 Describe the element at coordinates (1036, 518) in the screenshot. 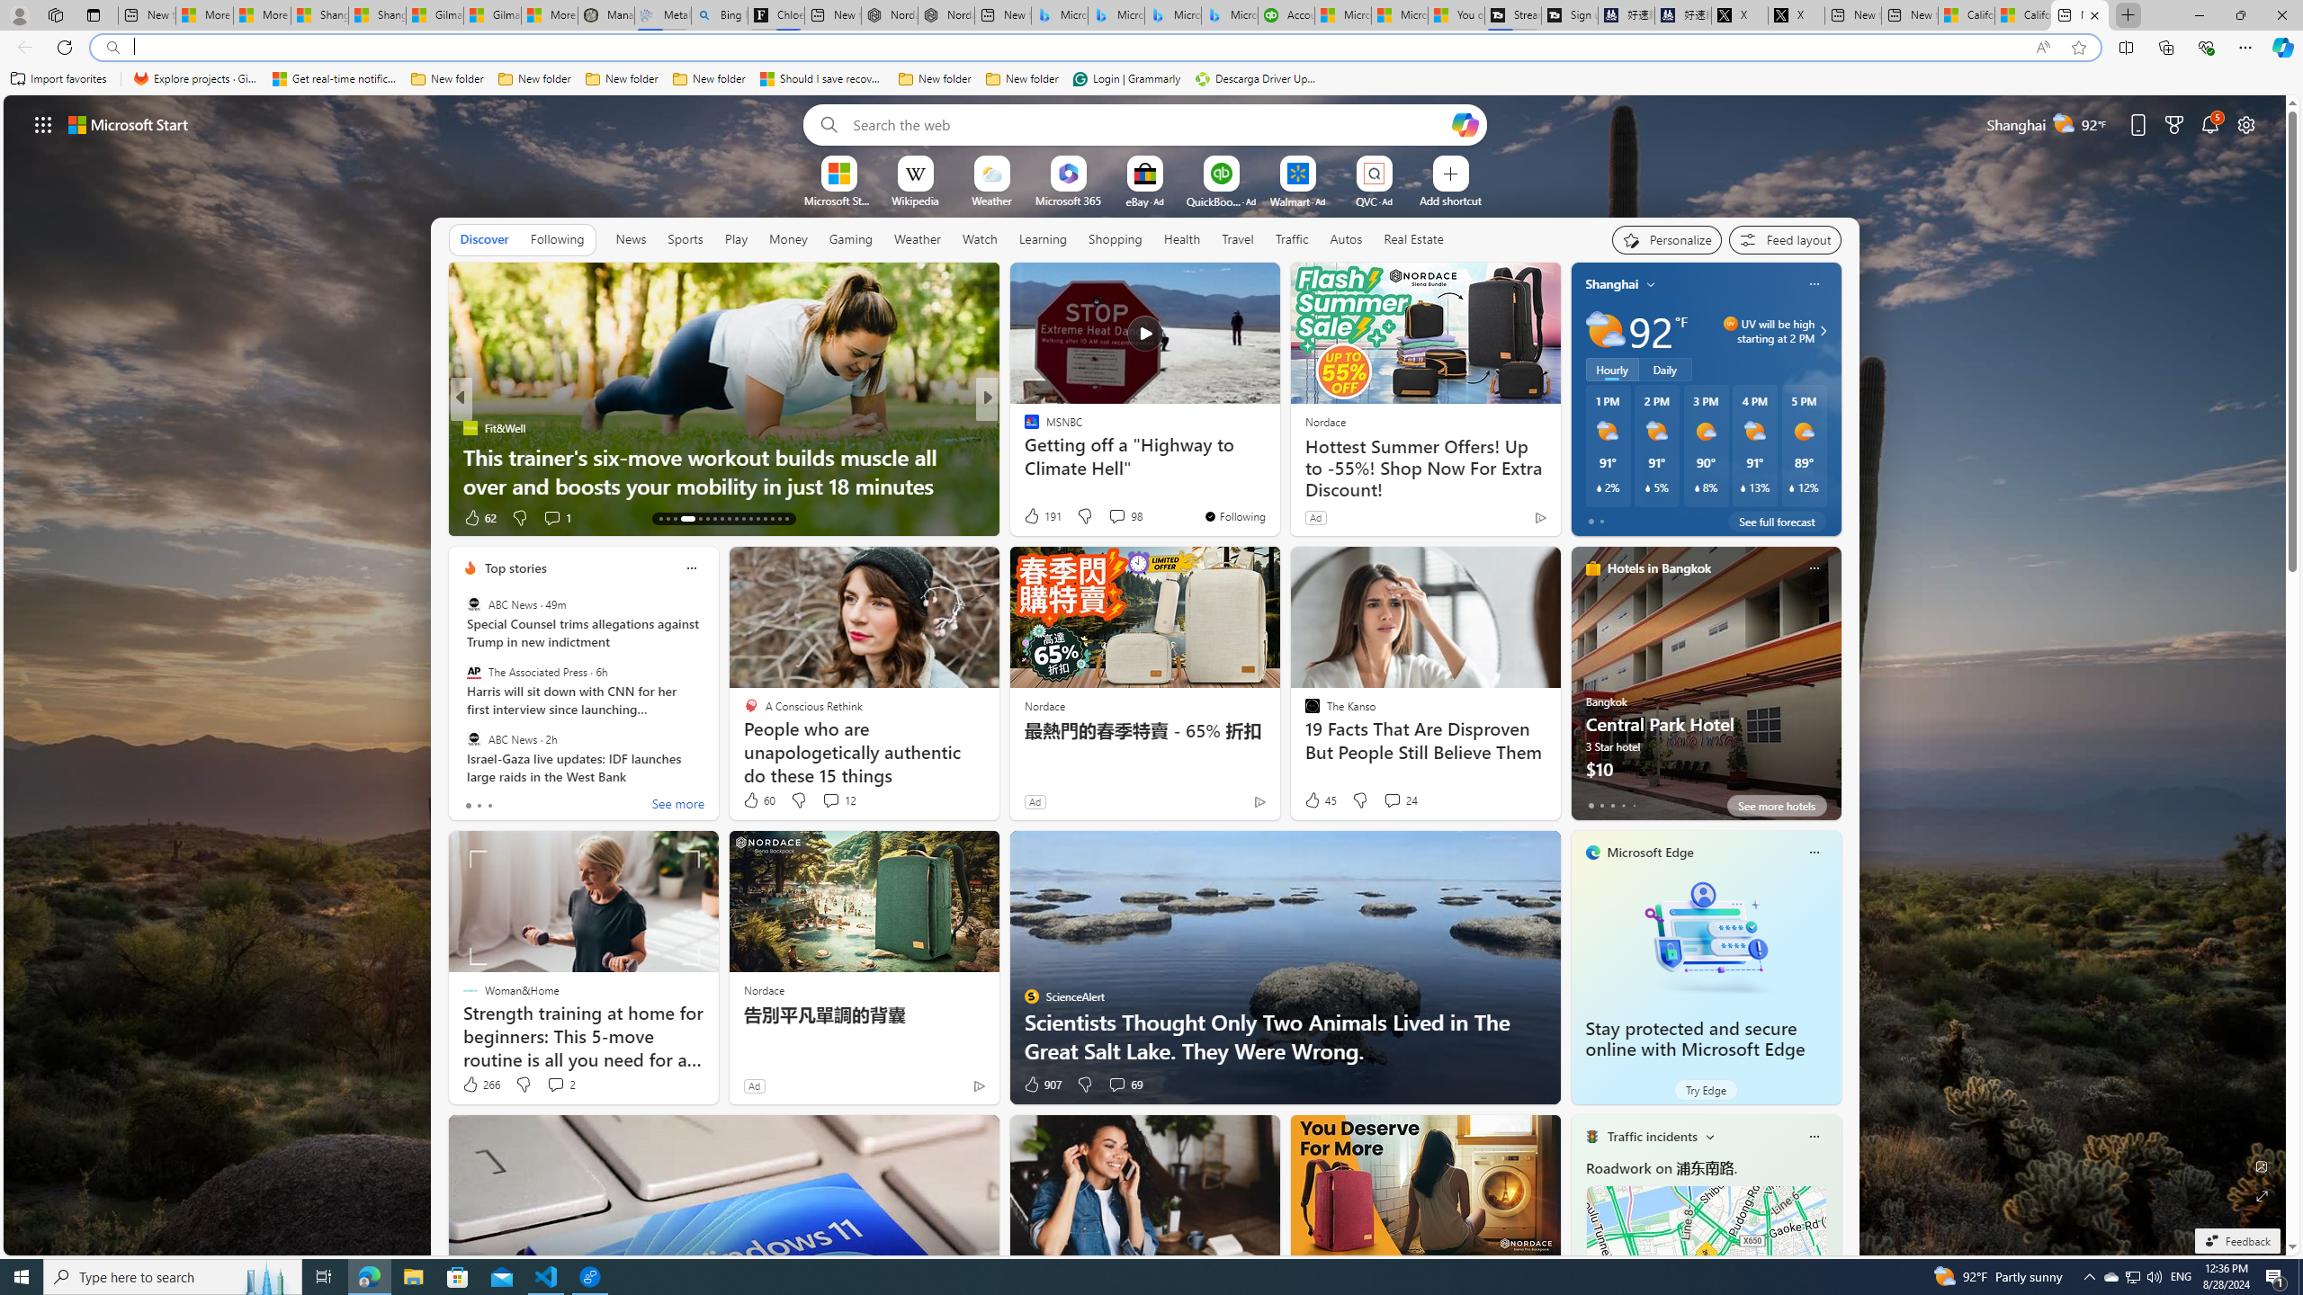

I see `328 Like` at that location.